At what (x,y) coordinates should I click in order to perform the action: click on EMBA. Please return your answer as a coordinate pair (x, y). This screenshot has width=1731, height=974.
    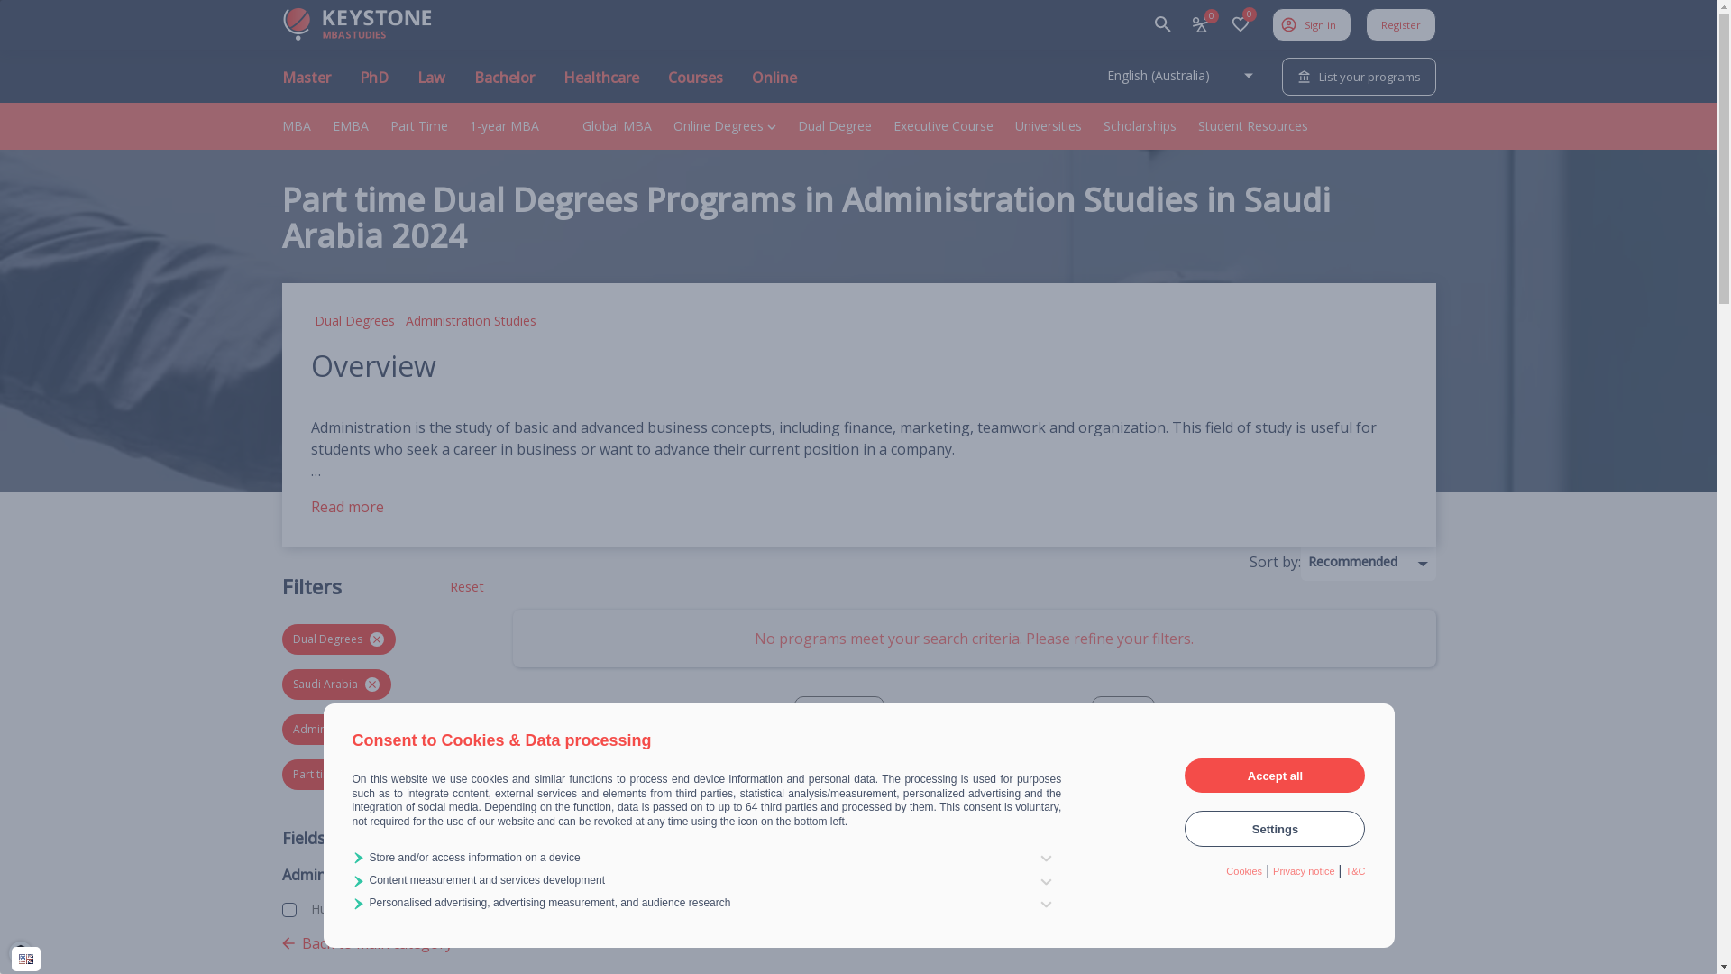
    Looking at the image, I should click on (350, 126).